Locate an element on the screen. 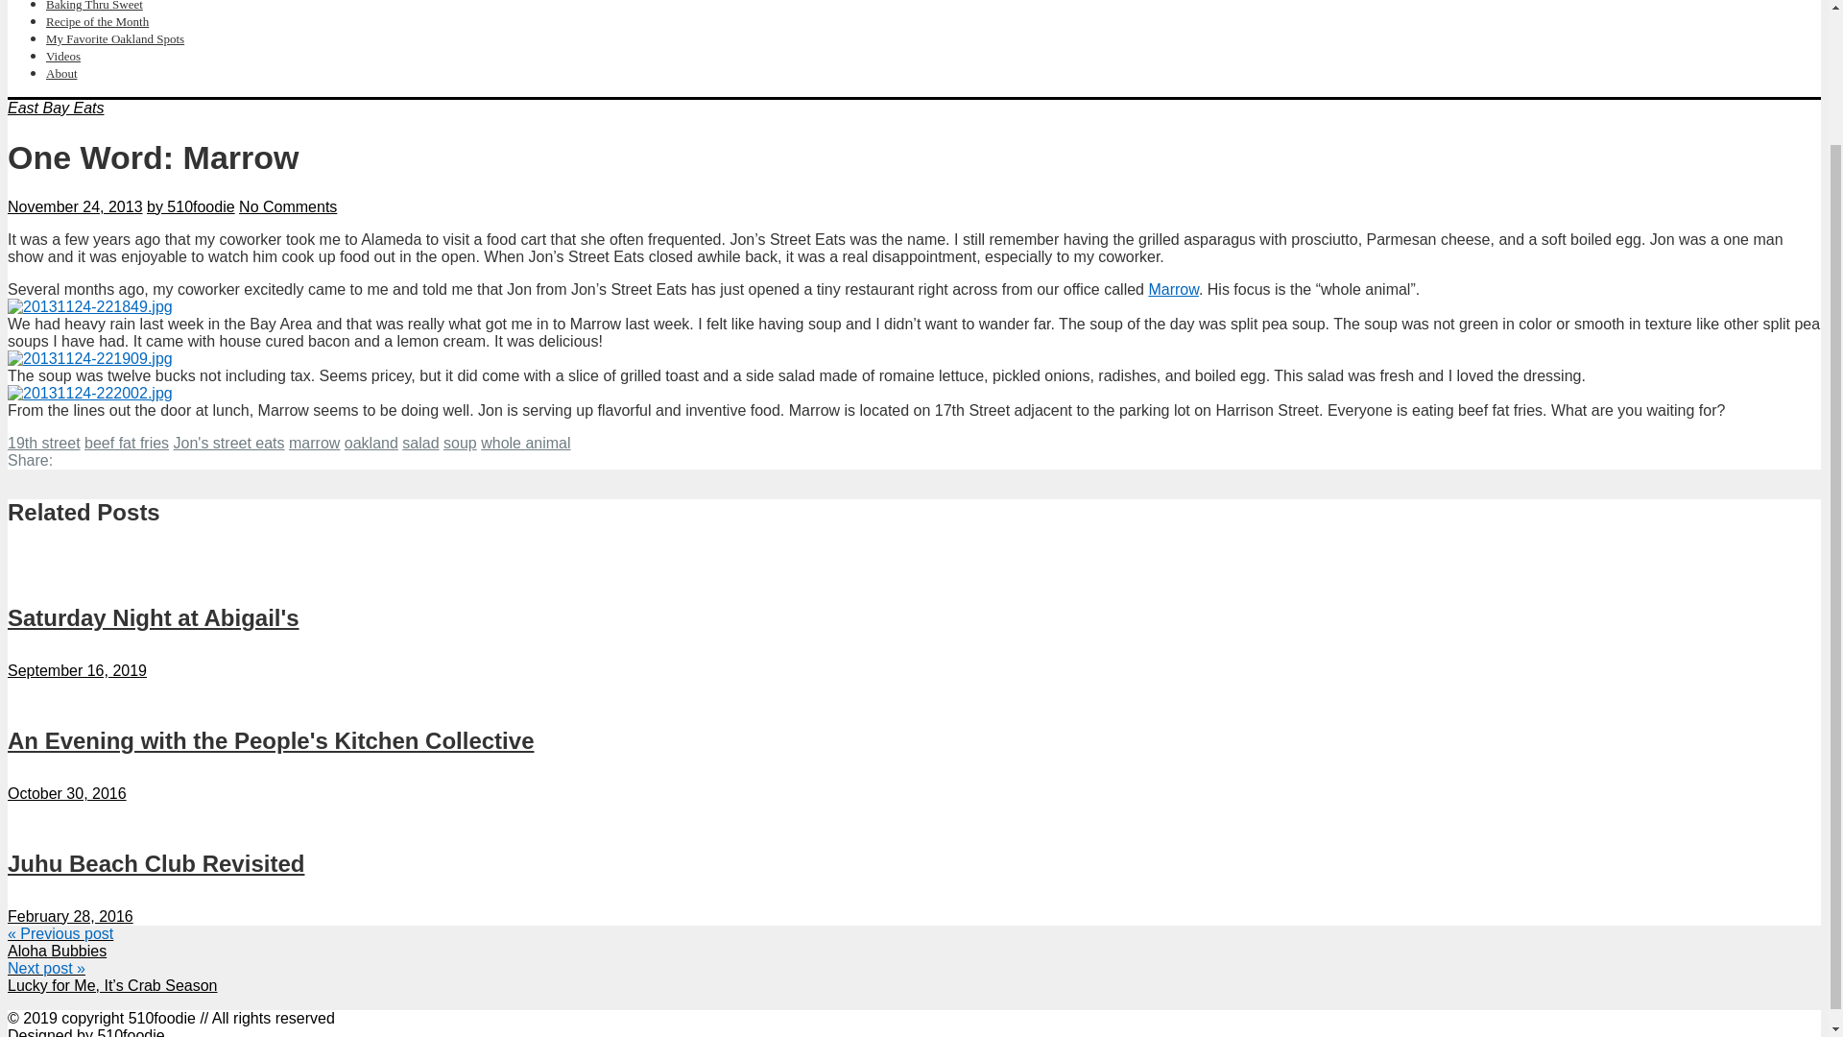 Image resolution: width=1843 pixels, height=1037 pixels. Saturday Night at Abigail's is located at coordinates (153, 616).